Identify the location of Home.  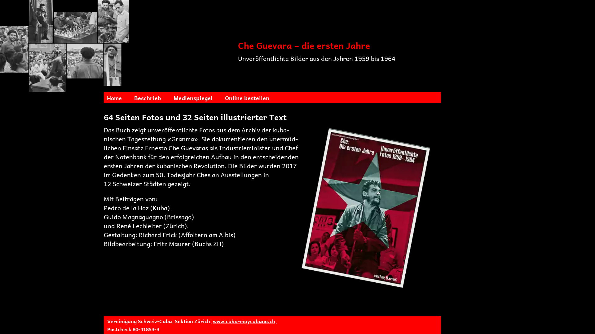
(114, 98).